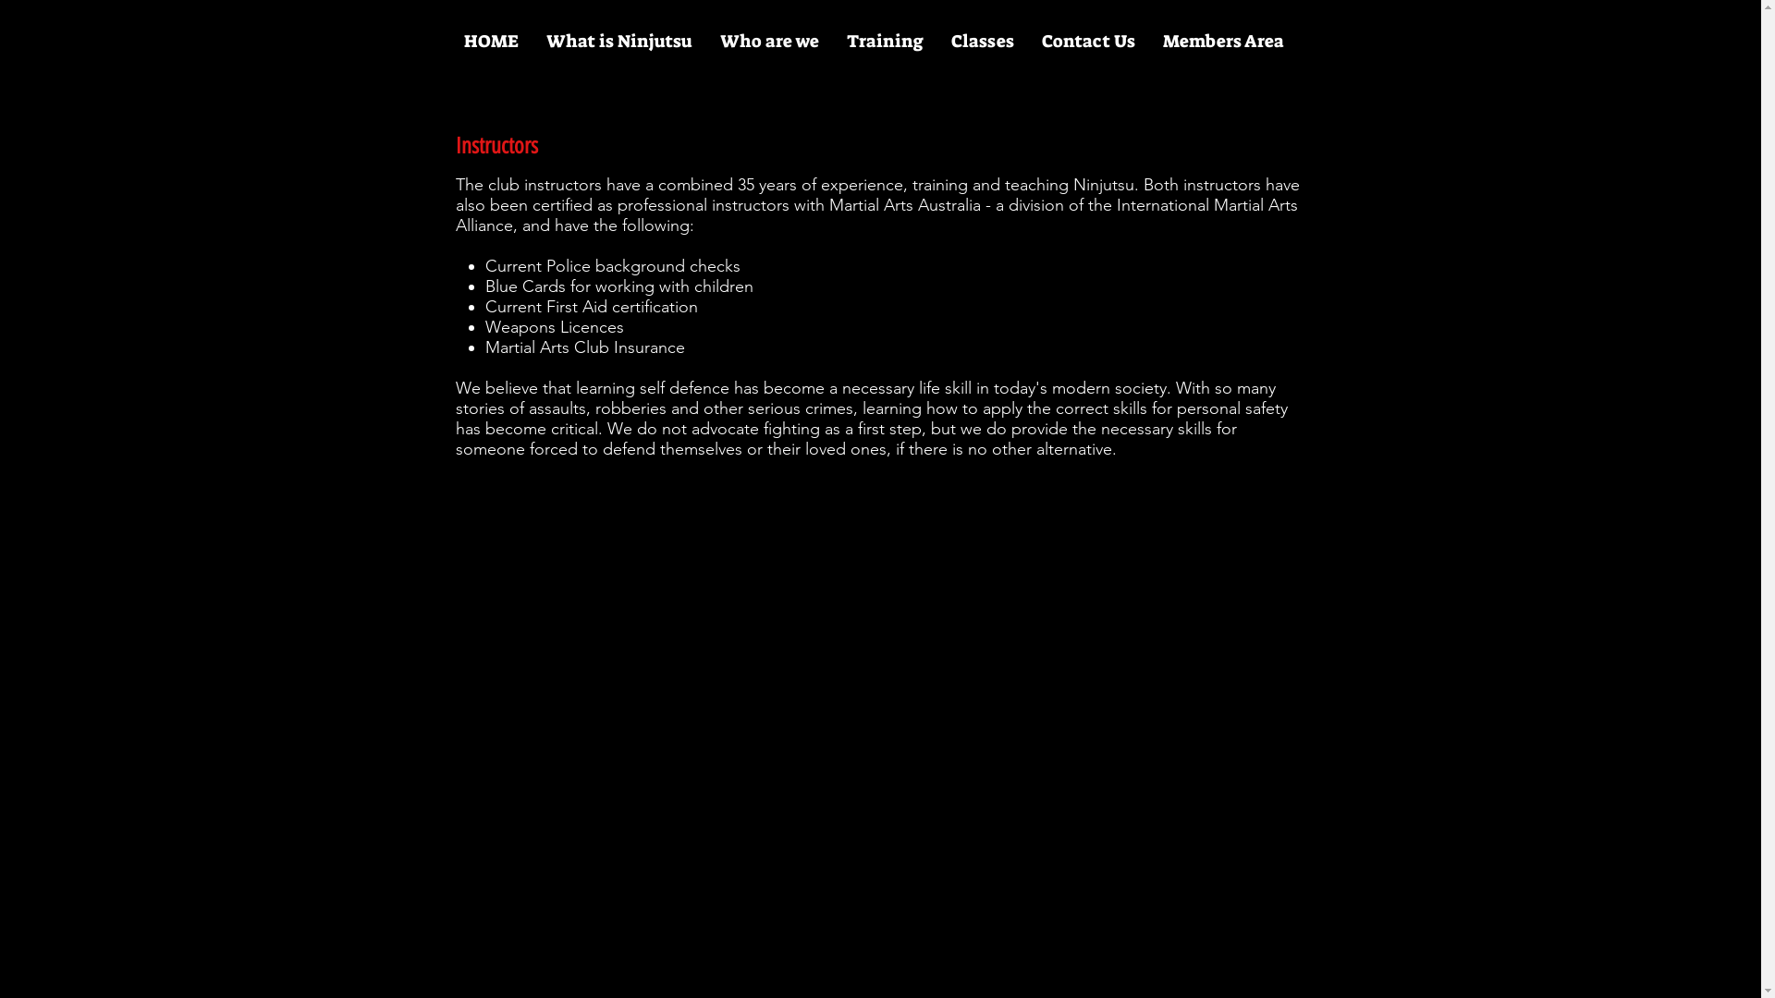 The height and width of the screenshot is (998, 1775). What do you see at coordinates (490, 42) in the screenshot?
I see `HOME` at bounding box center [490, 42].